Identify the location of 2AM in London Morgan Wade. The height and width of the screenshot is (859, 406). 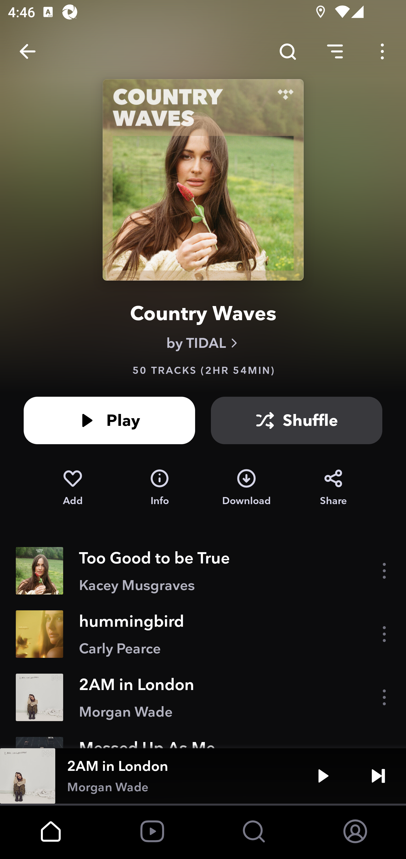
(203, 697).